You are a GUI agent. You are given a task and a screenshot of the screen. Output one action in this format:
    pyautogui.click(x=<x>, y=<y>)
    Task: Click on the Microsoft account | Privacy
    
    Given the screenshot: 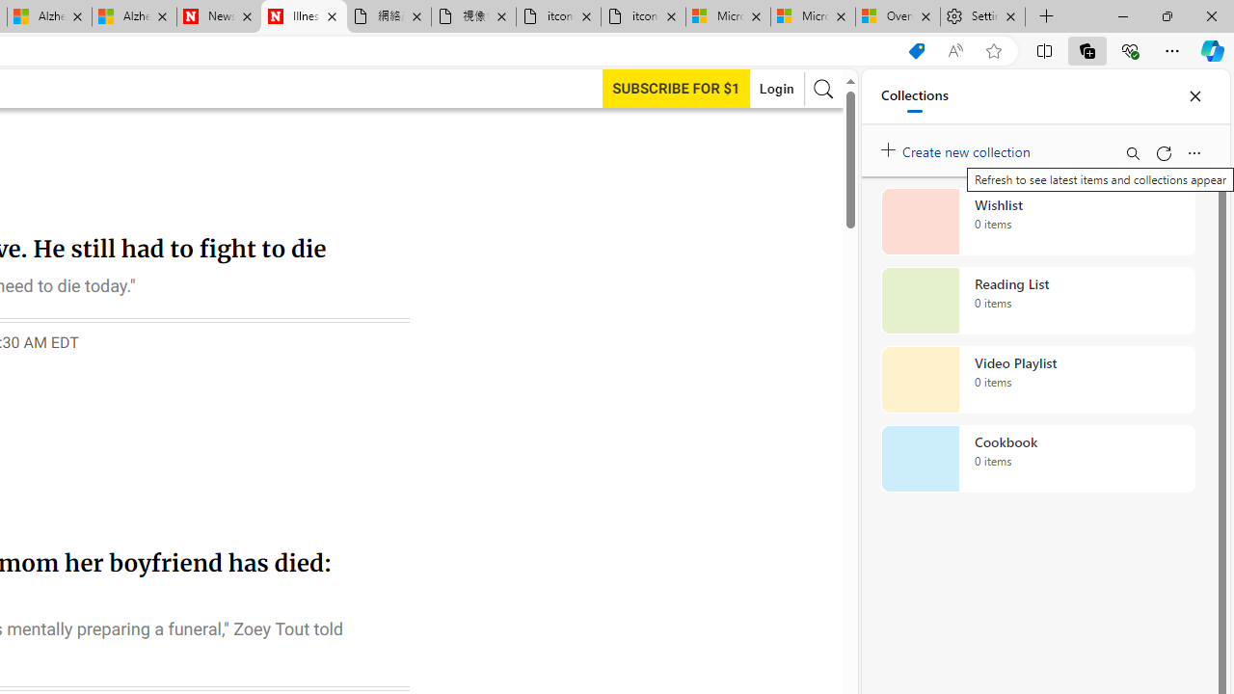 What is the action you would take?
    pyautogui.click(x=814, y=17)
    